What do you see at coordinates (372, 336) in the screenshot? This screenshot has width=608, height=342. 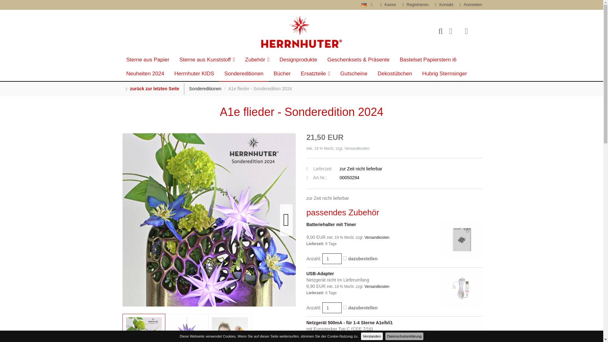 I see `Verstanden` at bounding box center [372, 336].